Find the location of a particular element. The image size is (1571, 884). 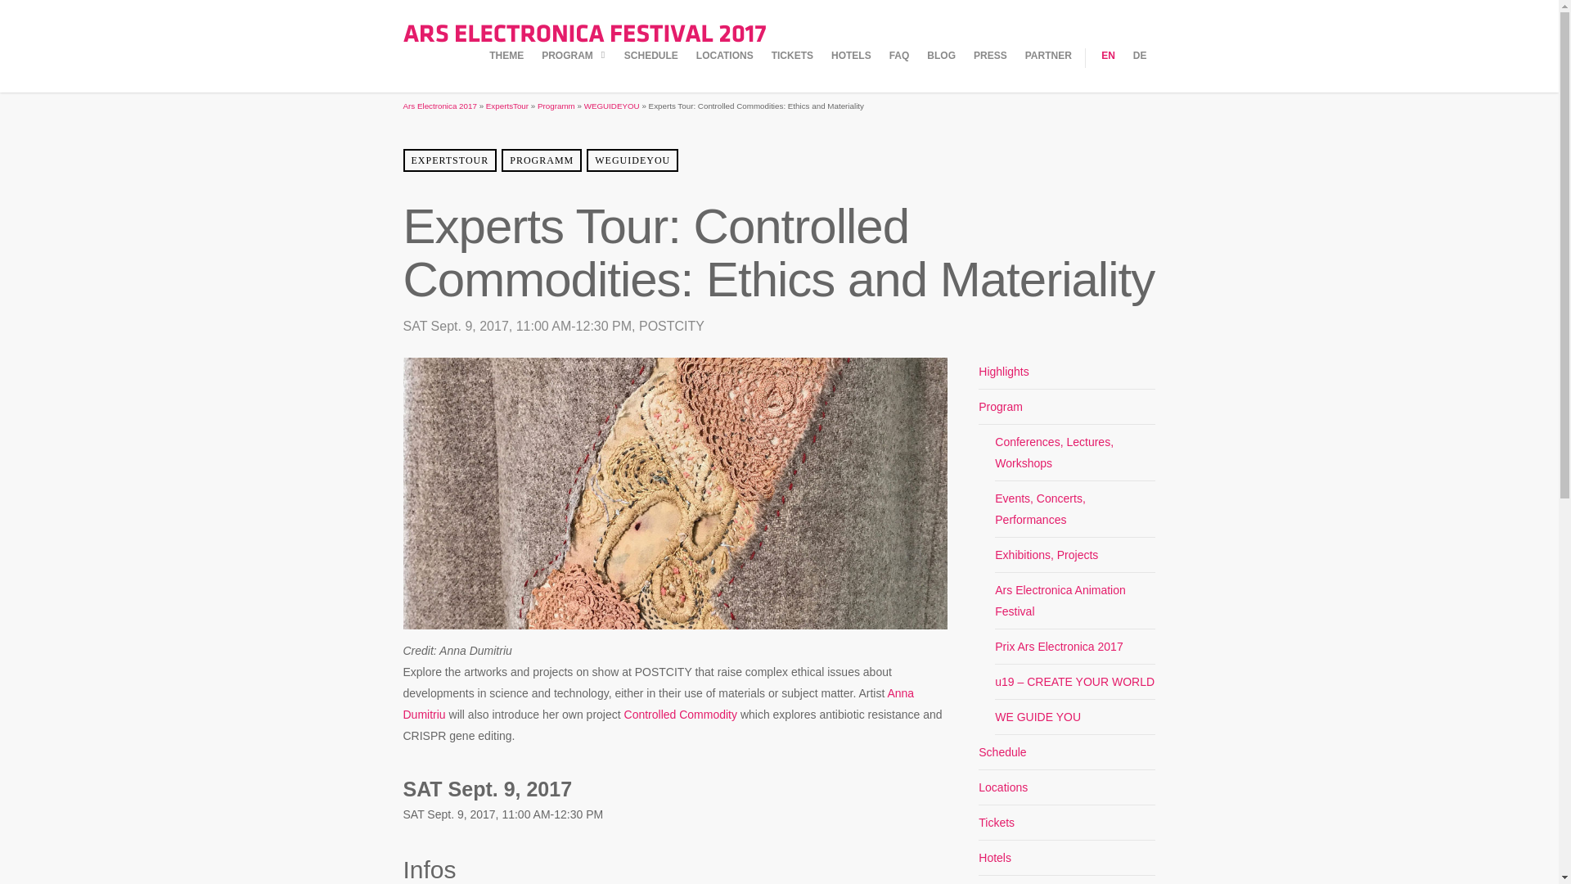

HOTELS is located at coordinates (851, 70).